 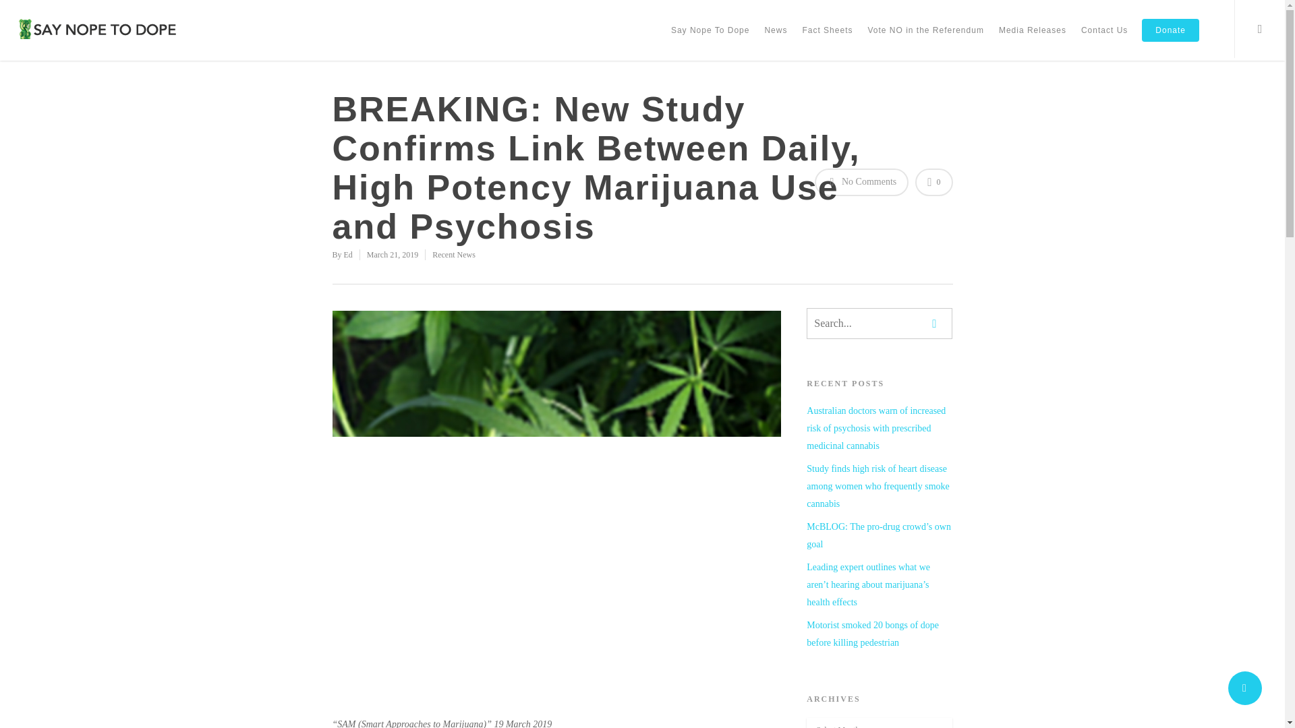 I want to click on 0, so click(x=933, y=182).